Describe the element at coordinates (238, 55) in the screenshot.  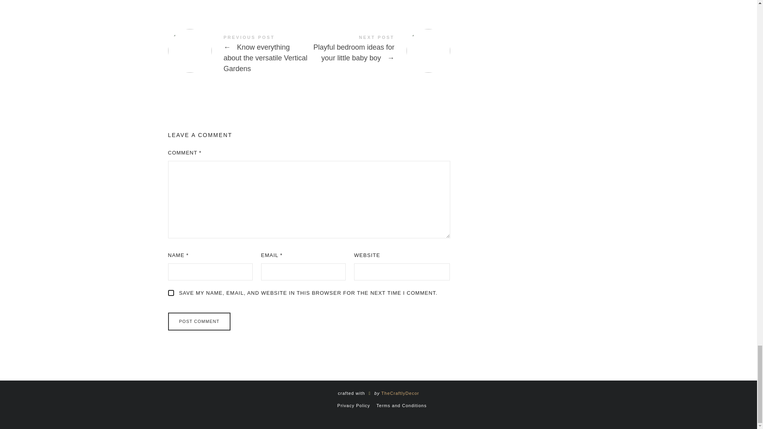
I see `Know everything about the versatile Vertical Gardens` at that location.